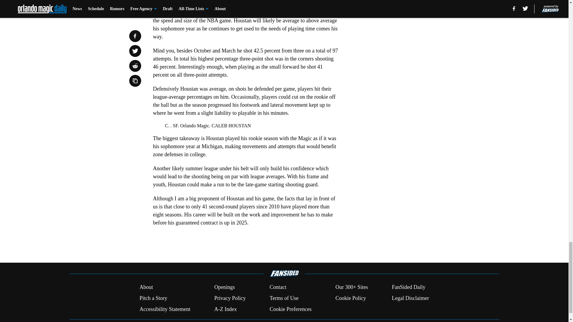 This screenshot has height=322, width=573. What do you see at coordinates (146, 287) in the screenshot?
I see `About` at bounding box center [146, 287].